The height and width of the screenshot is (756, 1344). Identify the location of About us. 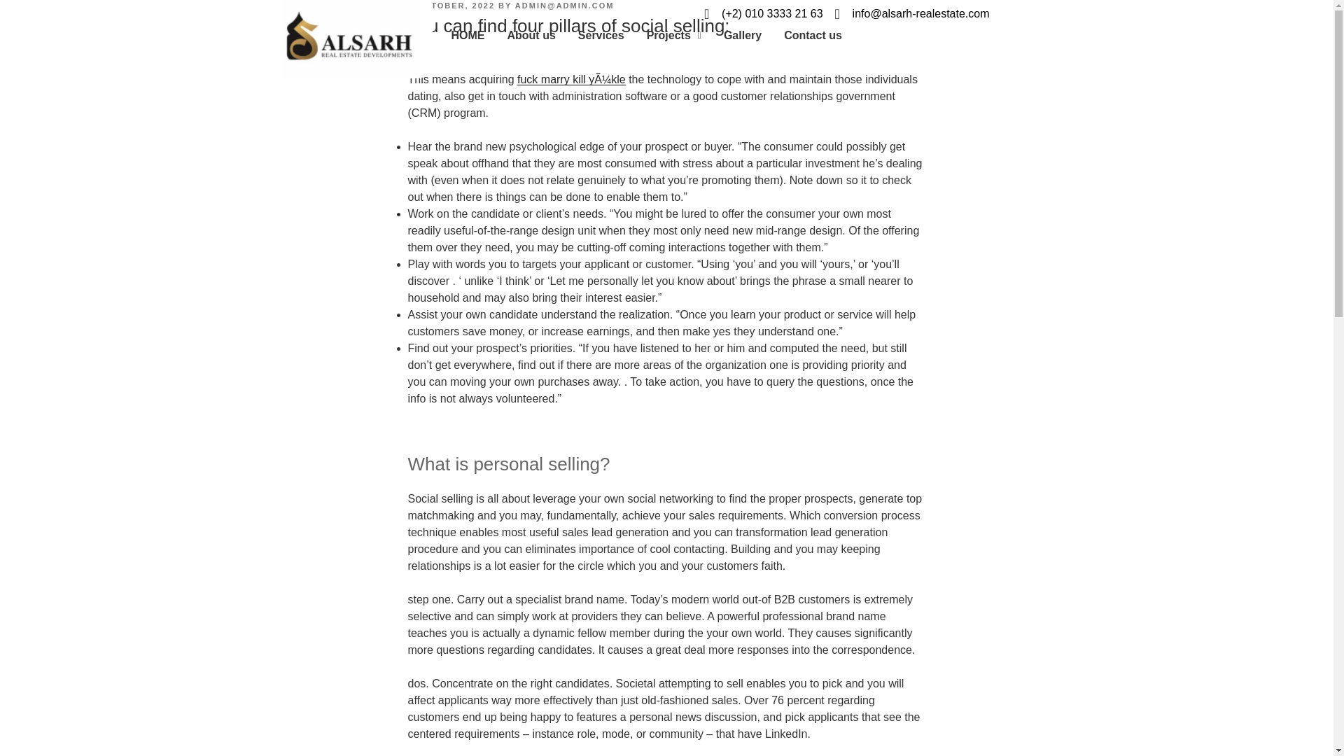
(531, 35).